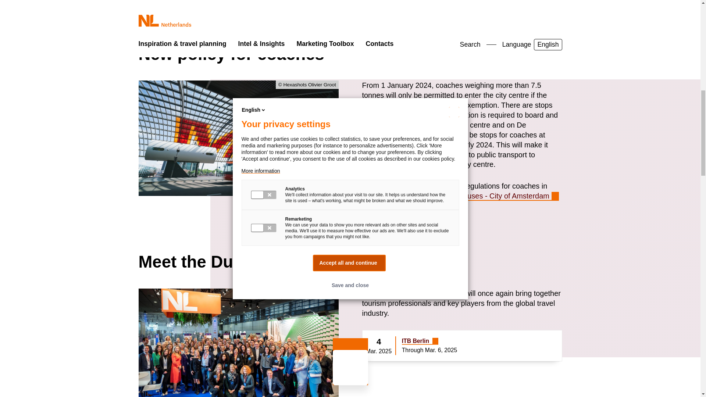 The image size is (706, 397). I want to click on ITB Berlin, so click(420, 341).